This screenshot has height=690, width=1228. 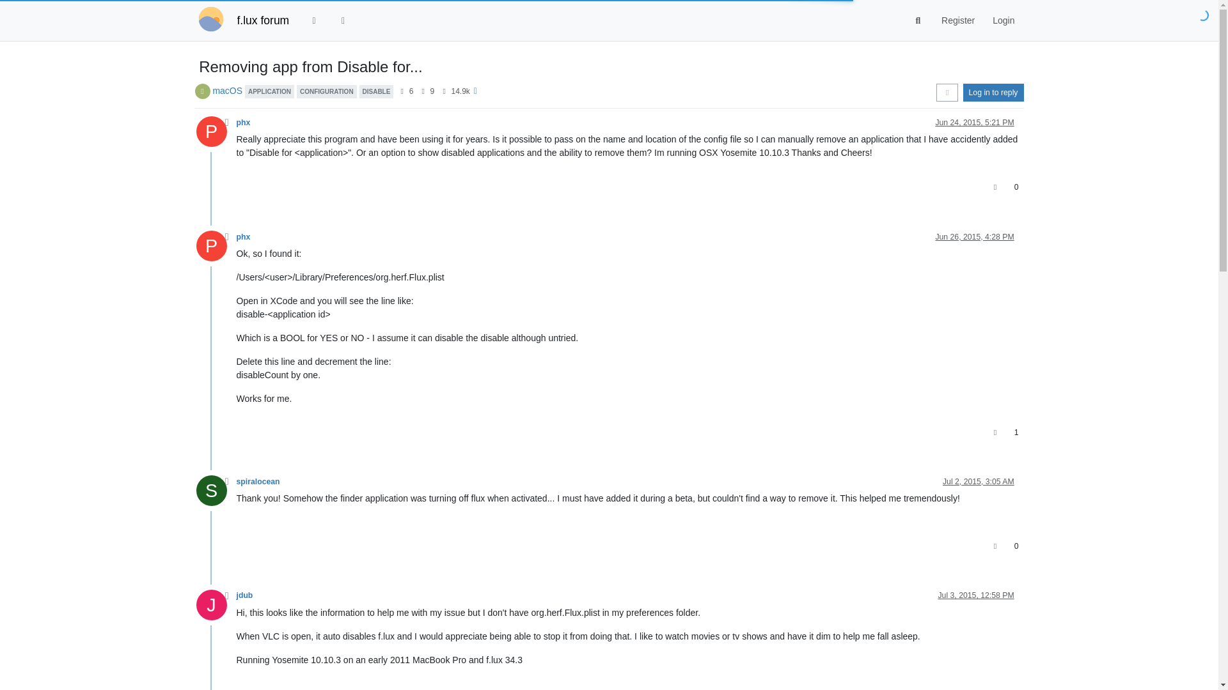 I want to click on Log in to reply, so click(x=993, y=92).